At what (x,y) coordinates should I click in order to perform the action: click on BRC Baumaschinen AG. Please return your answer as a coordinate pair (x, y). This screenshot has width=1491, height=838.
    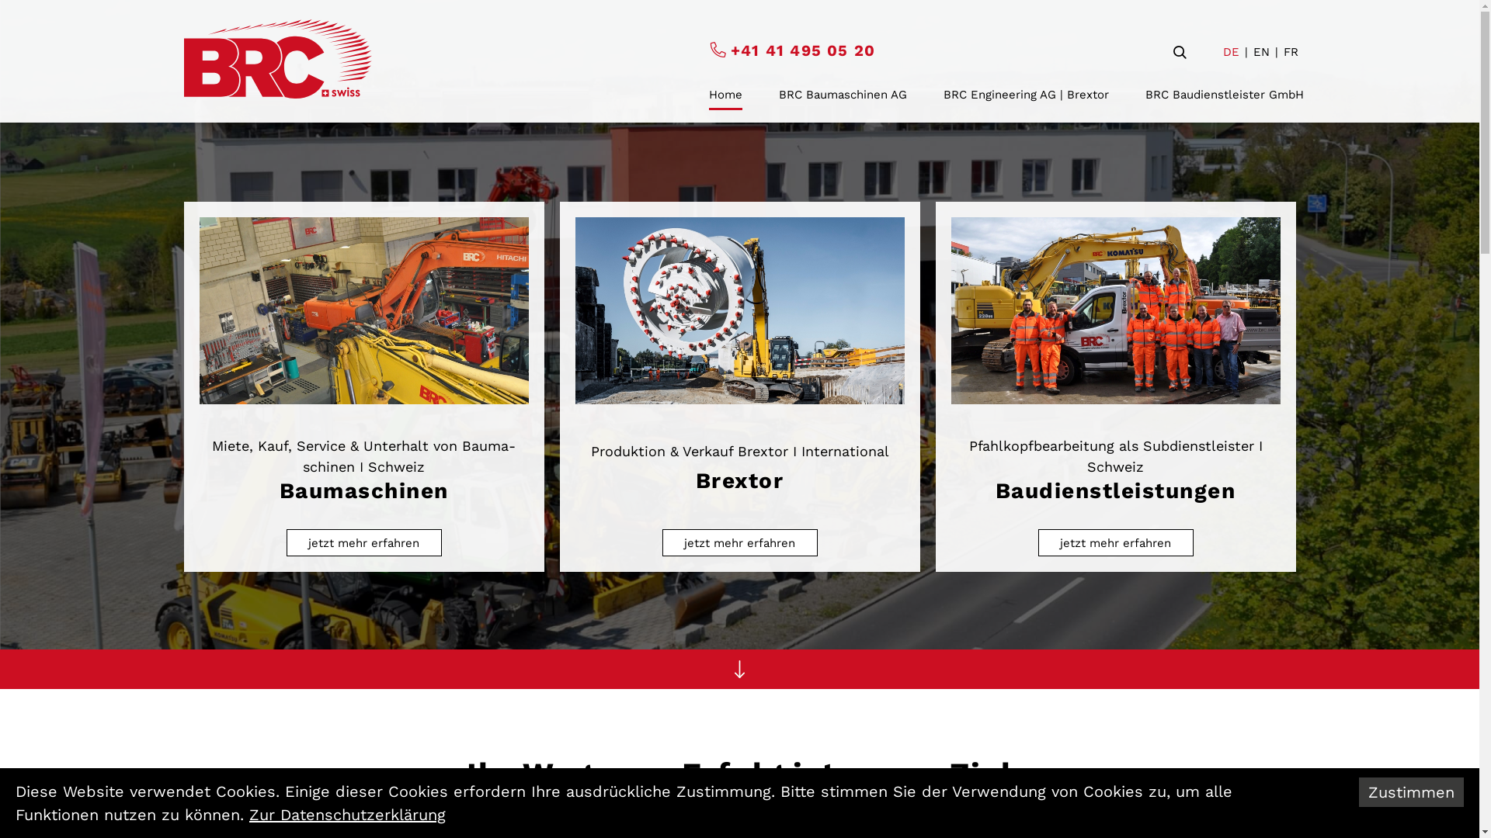
    Looking at the image, I should click on (842, 95).